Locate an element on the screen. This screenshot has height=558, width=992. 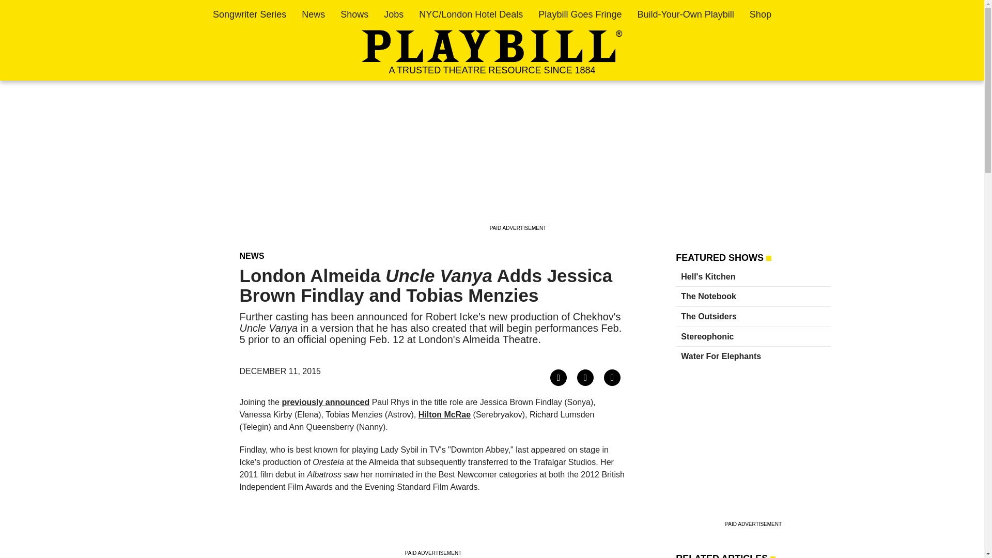
Playbill Goes Fringe is located at coordinates (580, 14).